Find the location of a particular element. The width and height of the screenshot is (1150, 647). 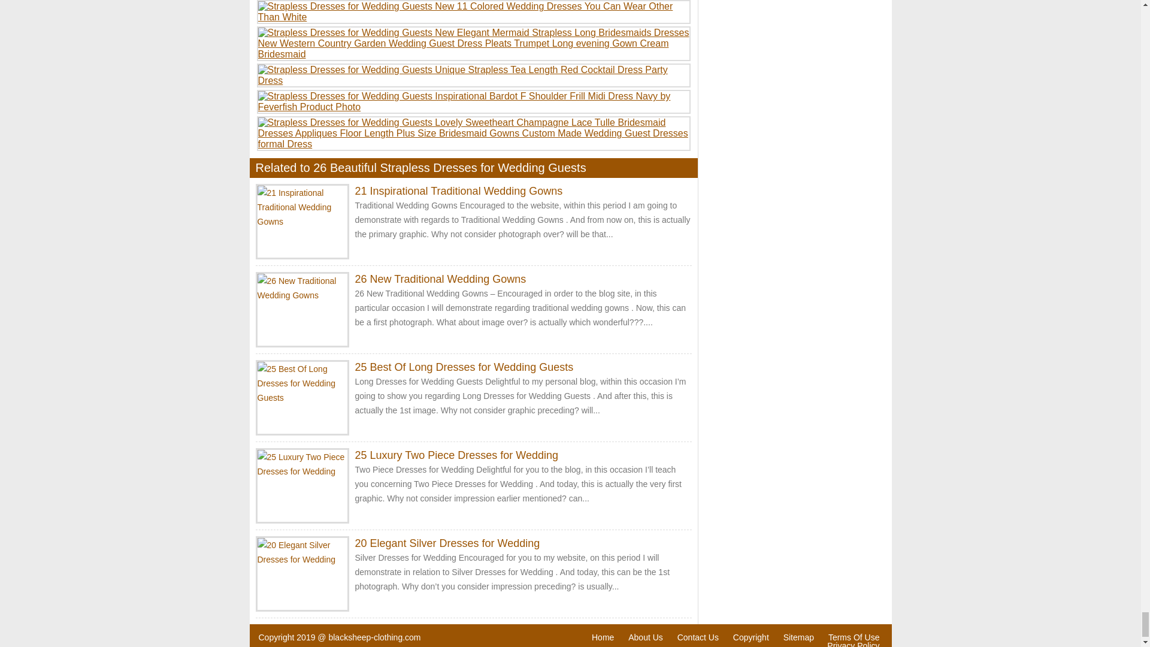

25 Best Of Long Dresses for Wedding Guests is located at coordinates (464, 367).